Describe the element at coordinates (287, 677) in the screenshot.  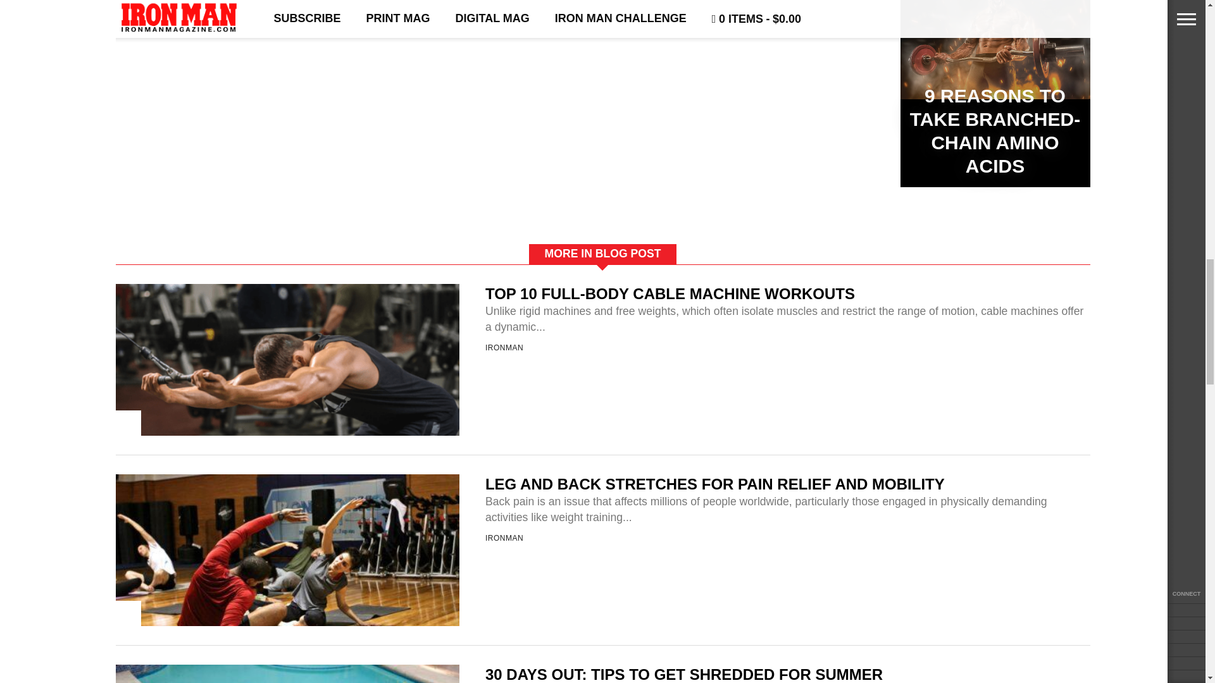
I see `Leg and Back Stretches for Pain Relief and Mobility` at that location.